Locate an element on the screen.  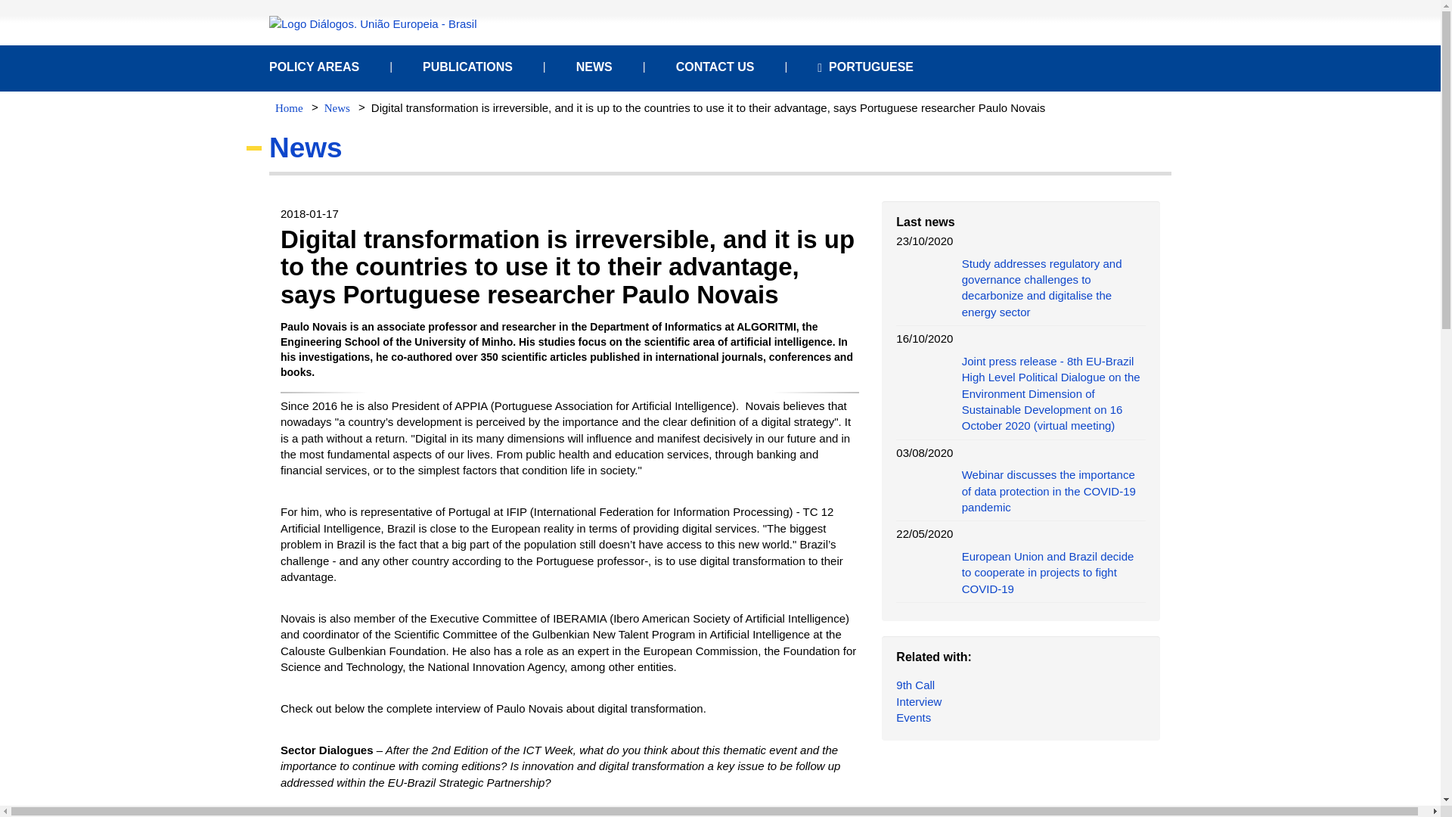
Events is located at coordinates (913, 717).